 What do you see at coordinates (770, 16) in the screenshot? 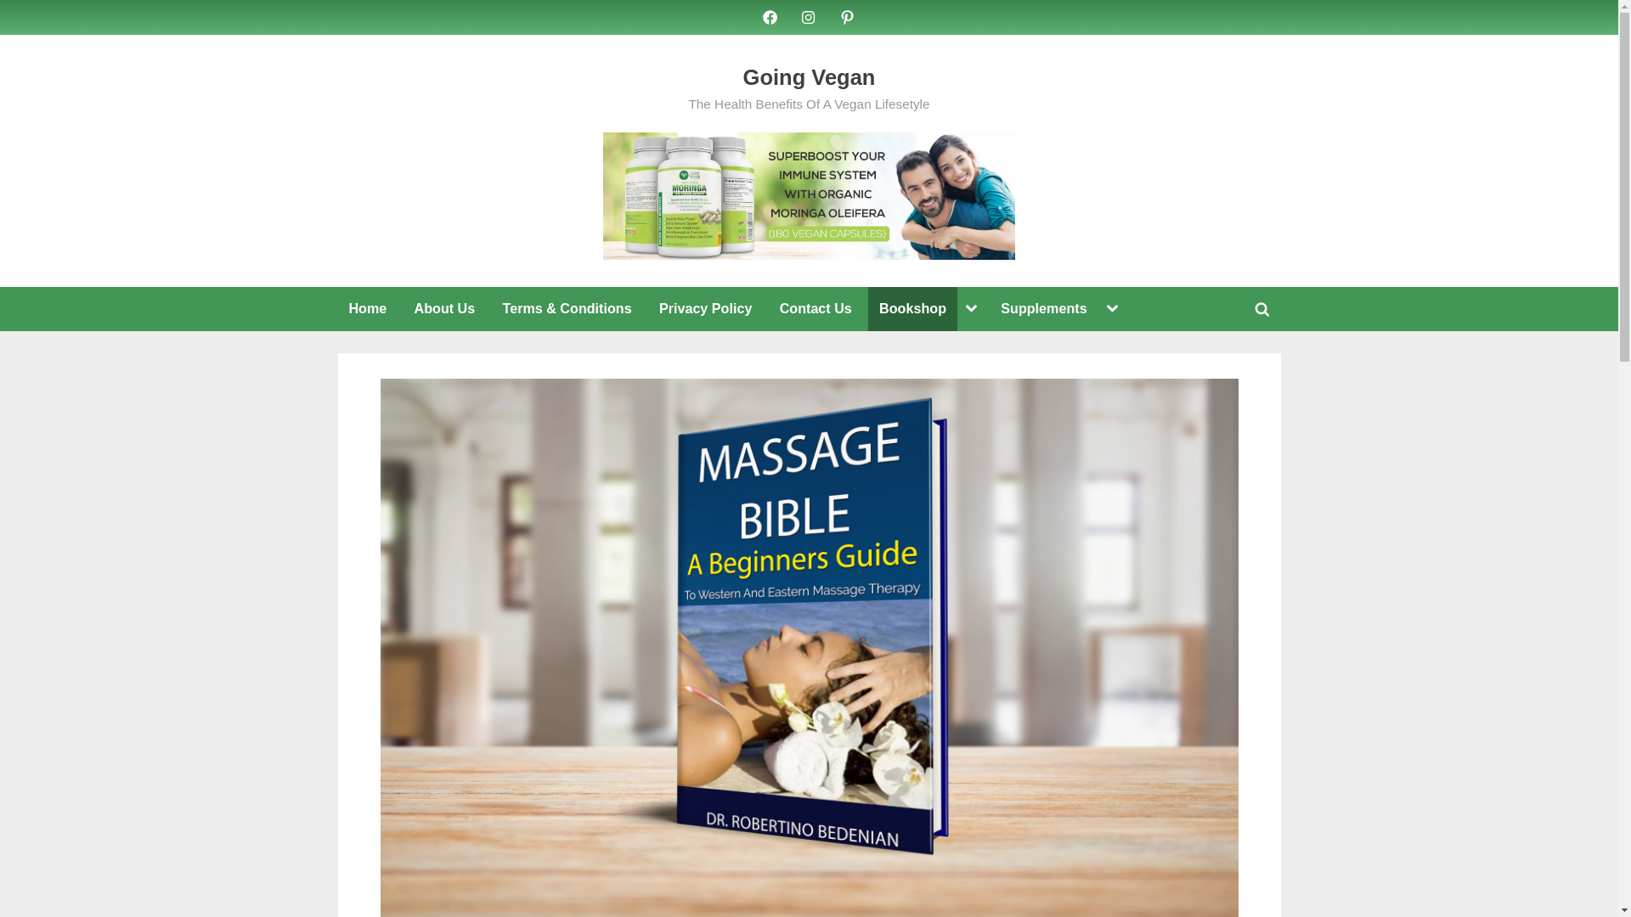
I see `Facebook` at bounding box center [770, 16].